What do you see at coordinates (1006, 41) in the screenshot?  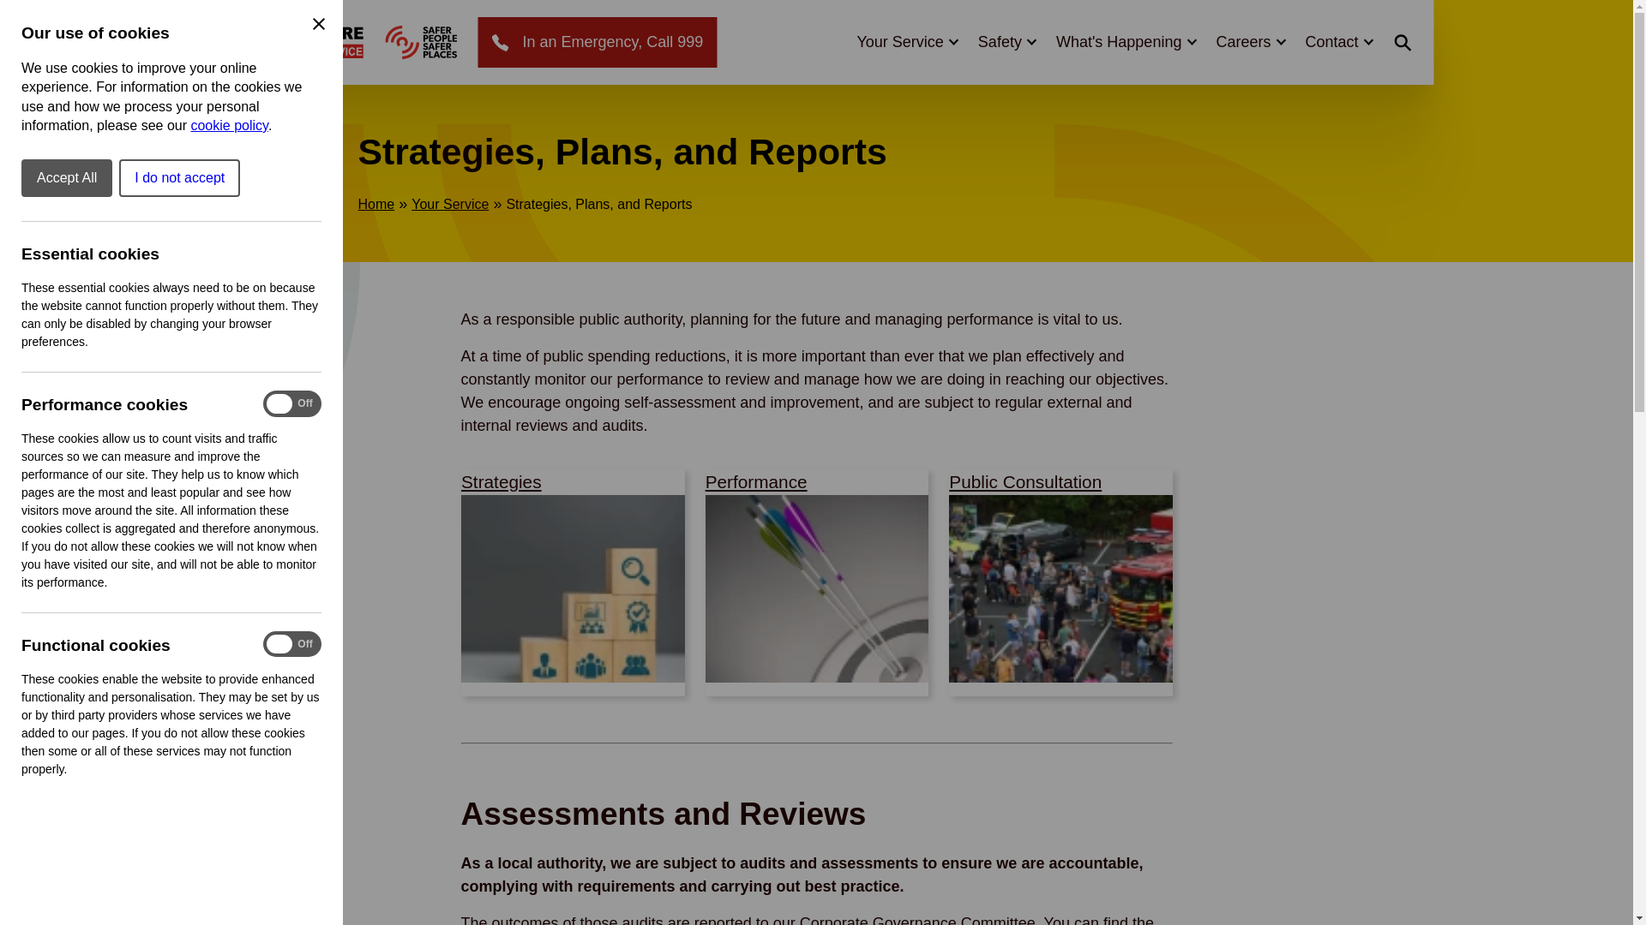 I see `Safety` at bounding box center [1006, 41].